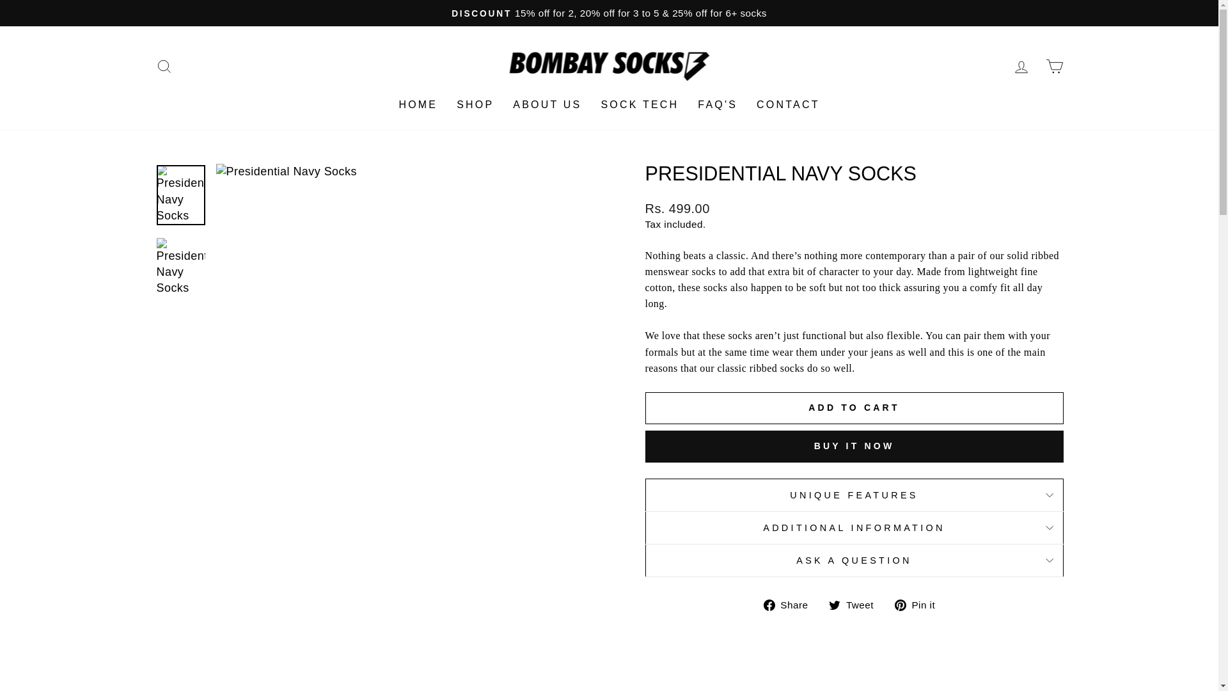  What do you see at coordinates (920, 604) in the screenshot?
I see `Pin on Pinterest` at bounding box center [920, 604].